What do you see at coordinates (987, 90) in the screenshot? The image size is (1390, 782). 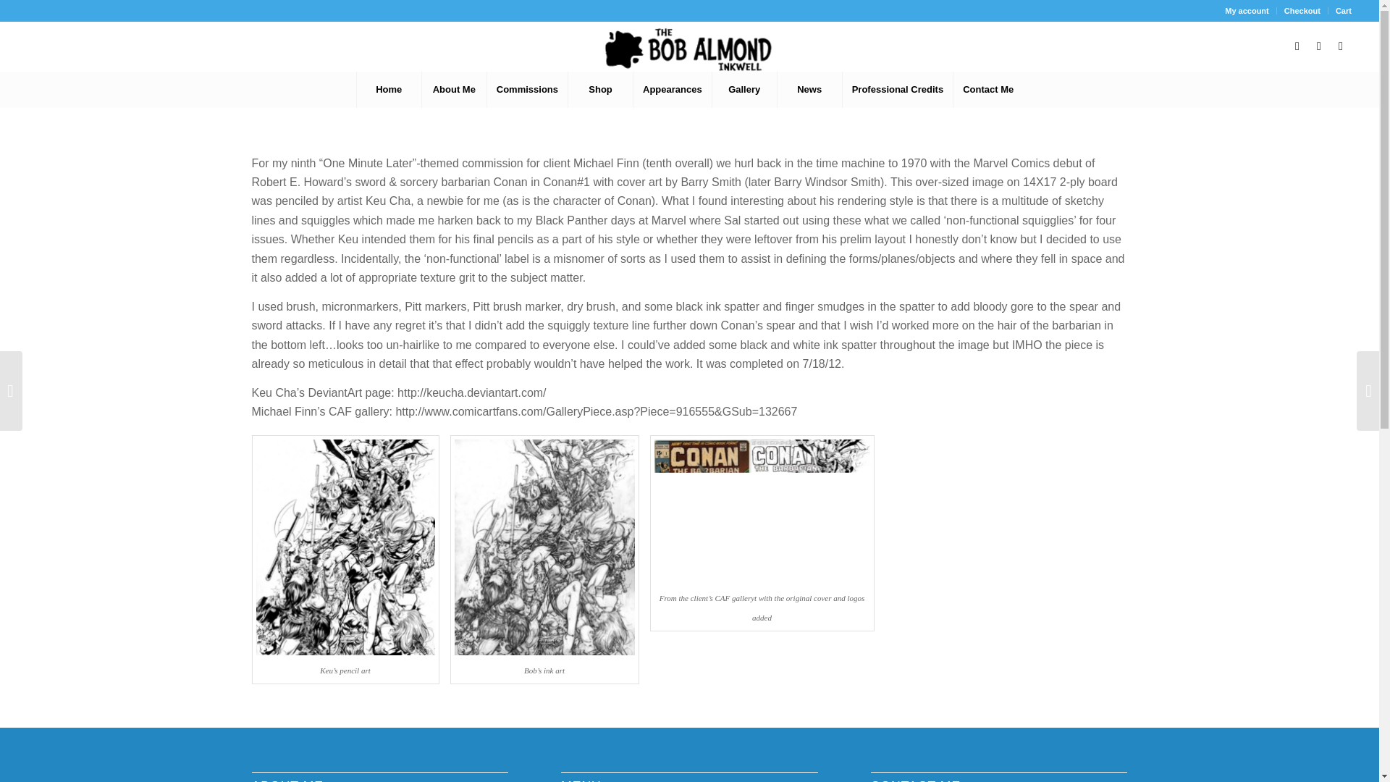 I see `Contact Me` at bounding box center [987, 90].